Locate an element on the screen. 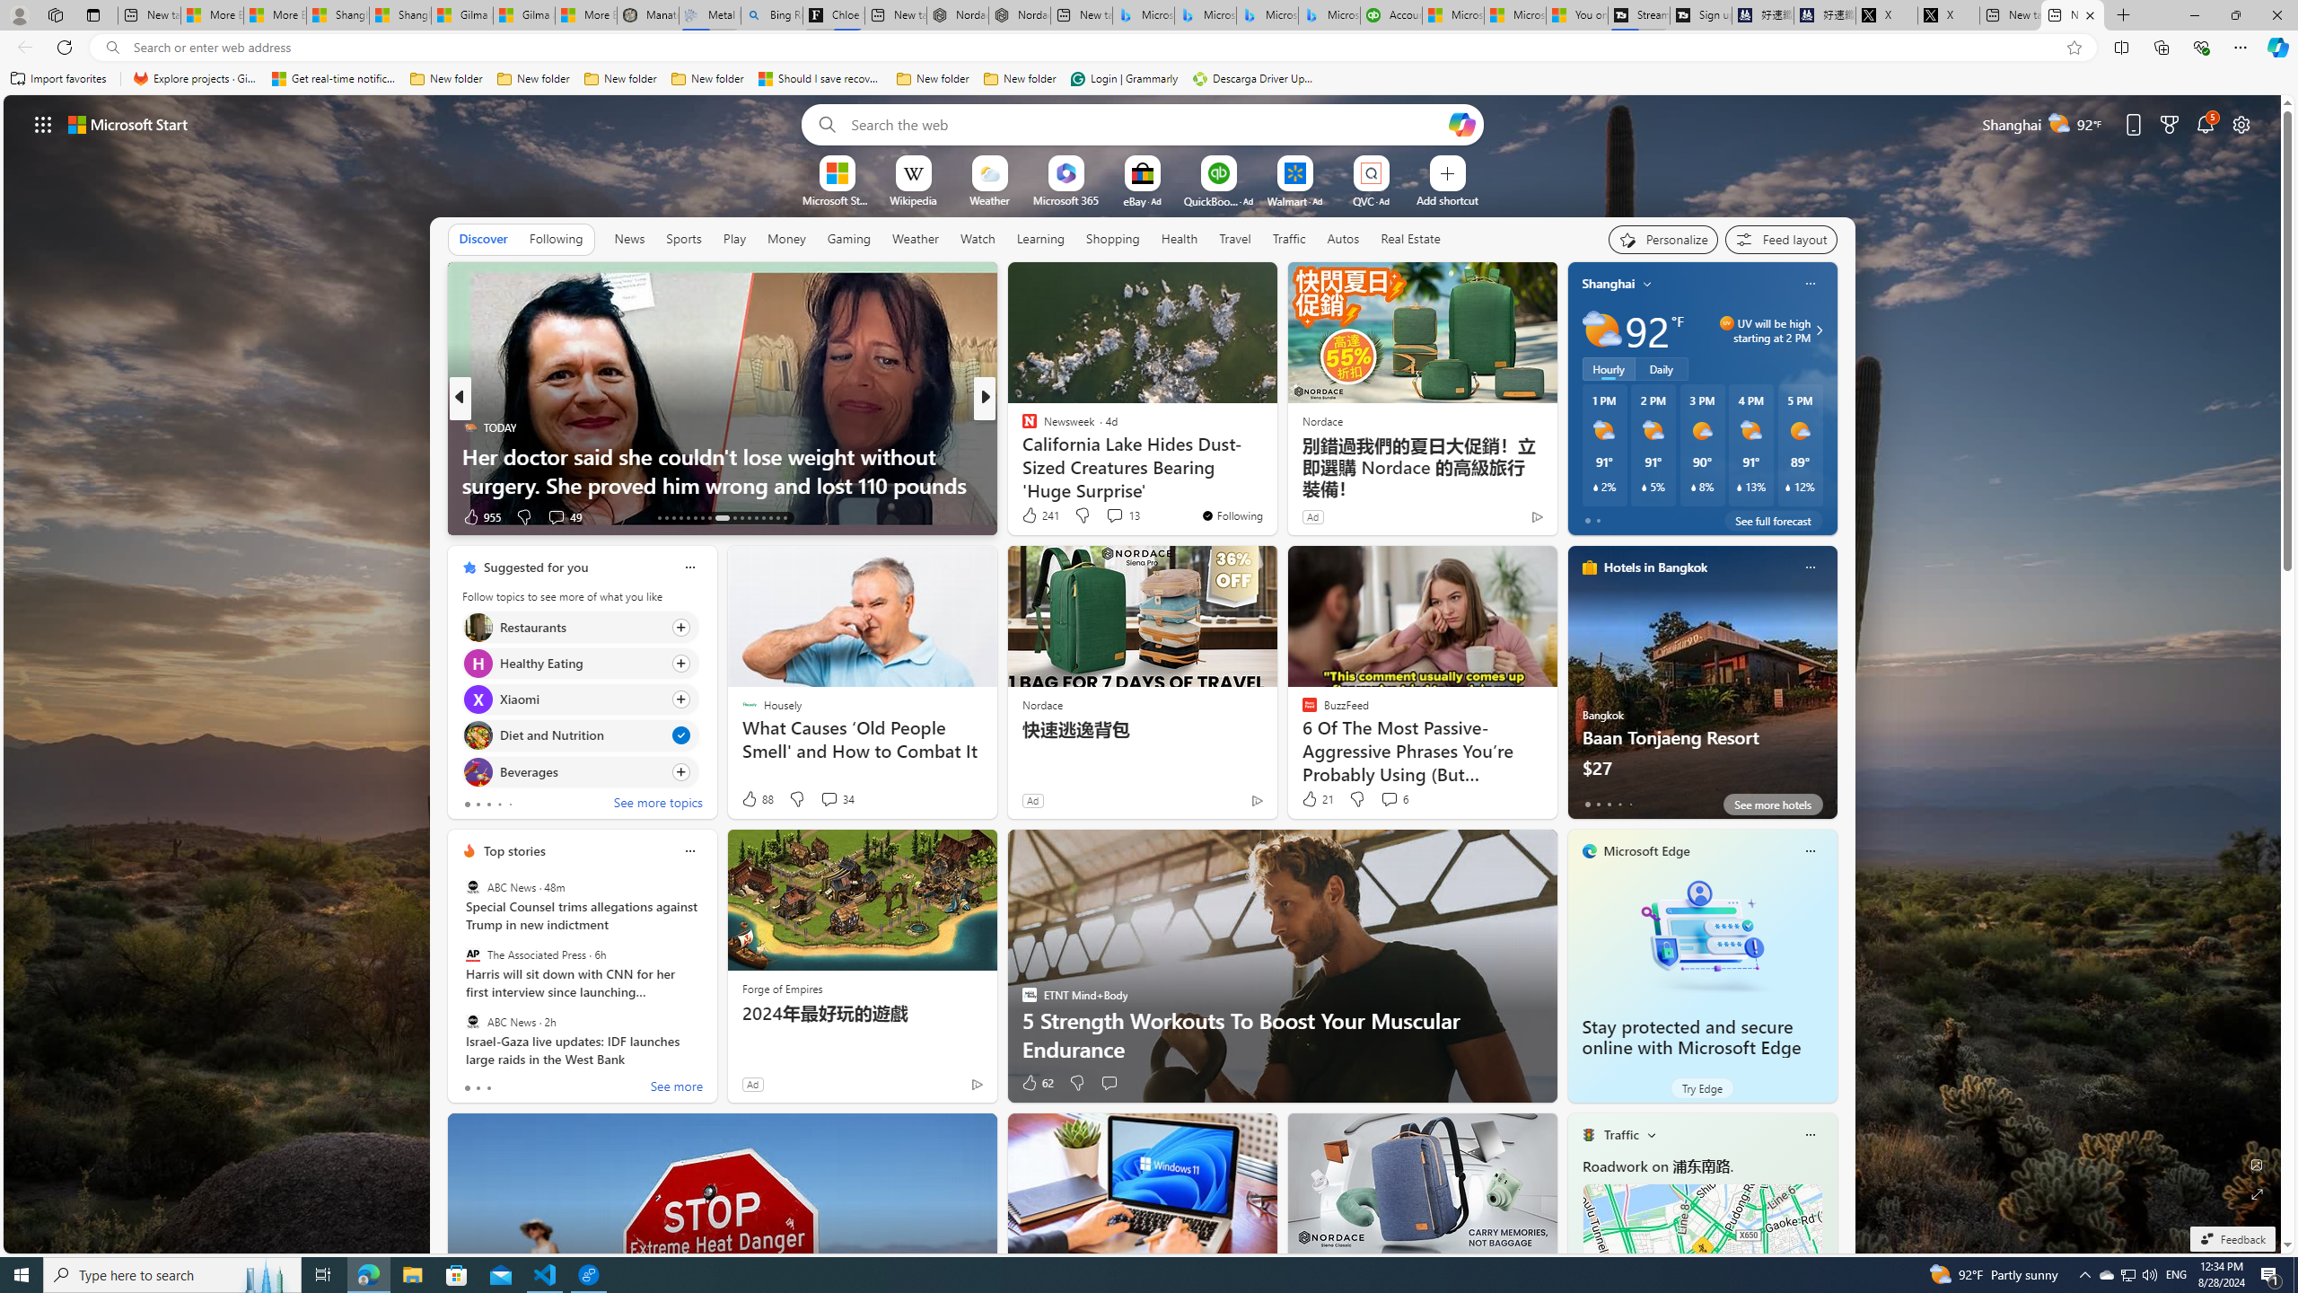  Feed settings is located at coordinates (1781, 239).